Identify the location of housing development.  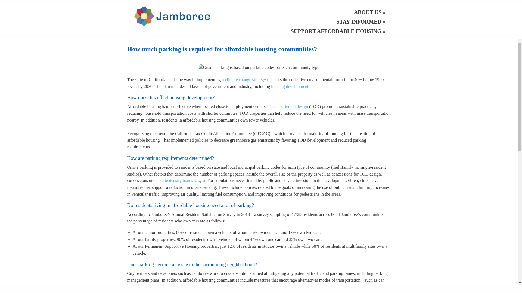
(290, 86).